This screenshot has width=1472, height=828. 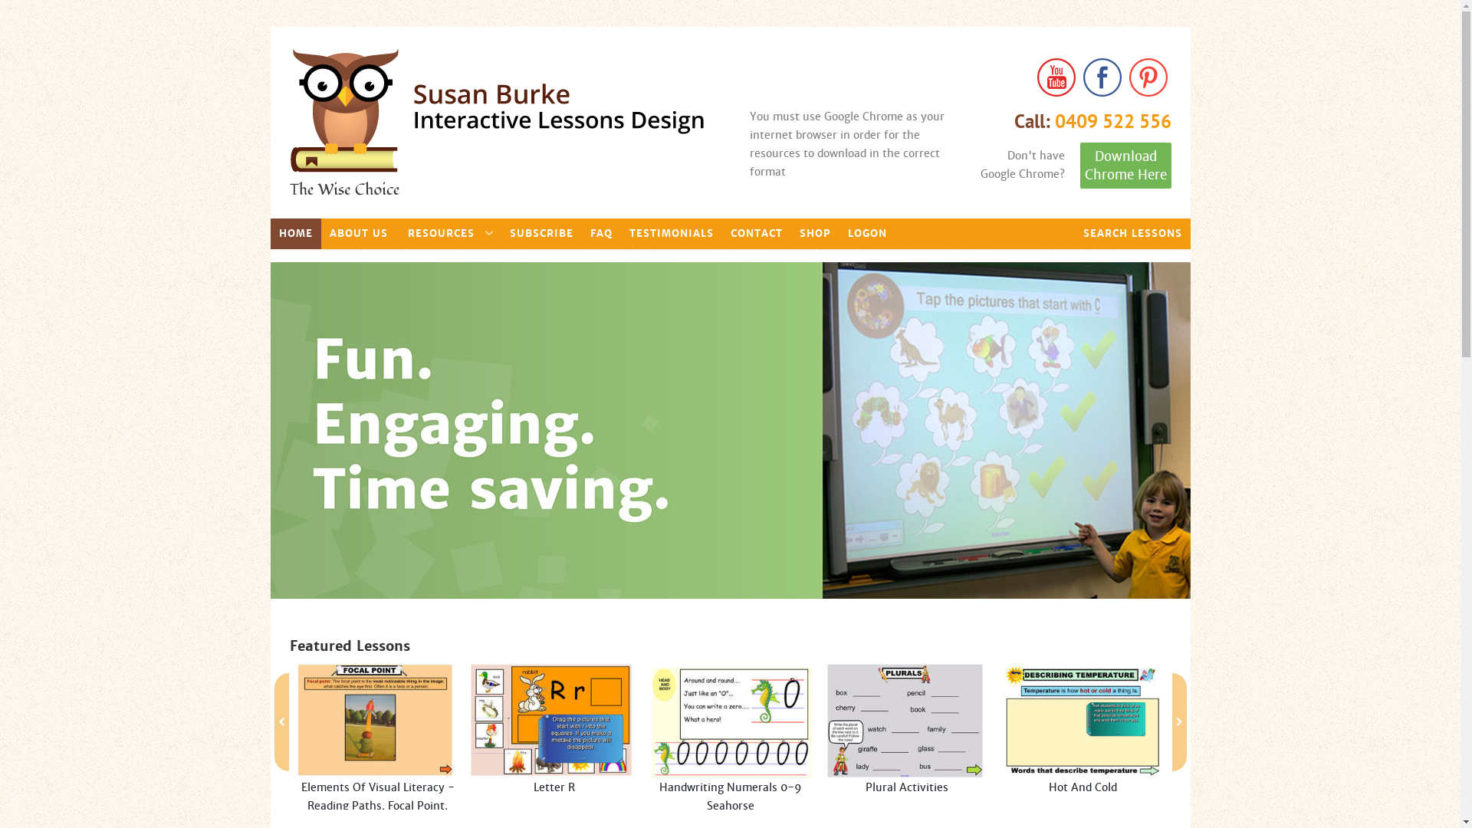 I want to click on Spelling Rule - -ch Or -tch, so click(x=731, y=754).